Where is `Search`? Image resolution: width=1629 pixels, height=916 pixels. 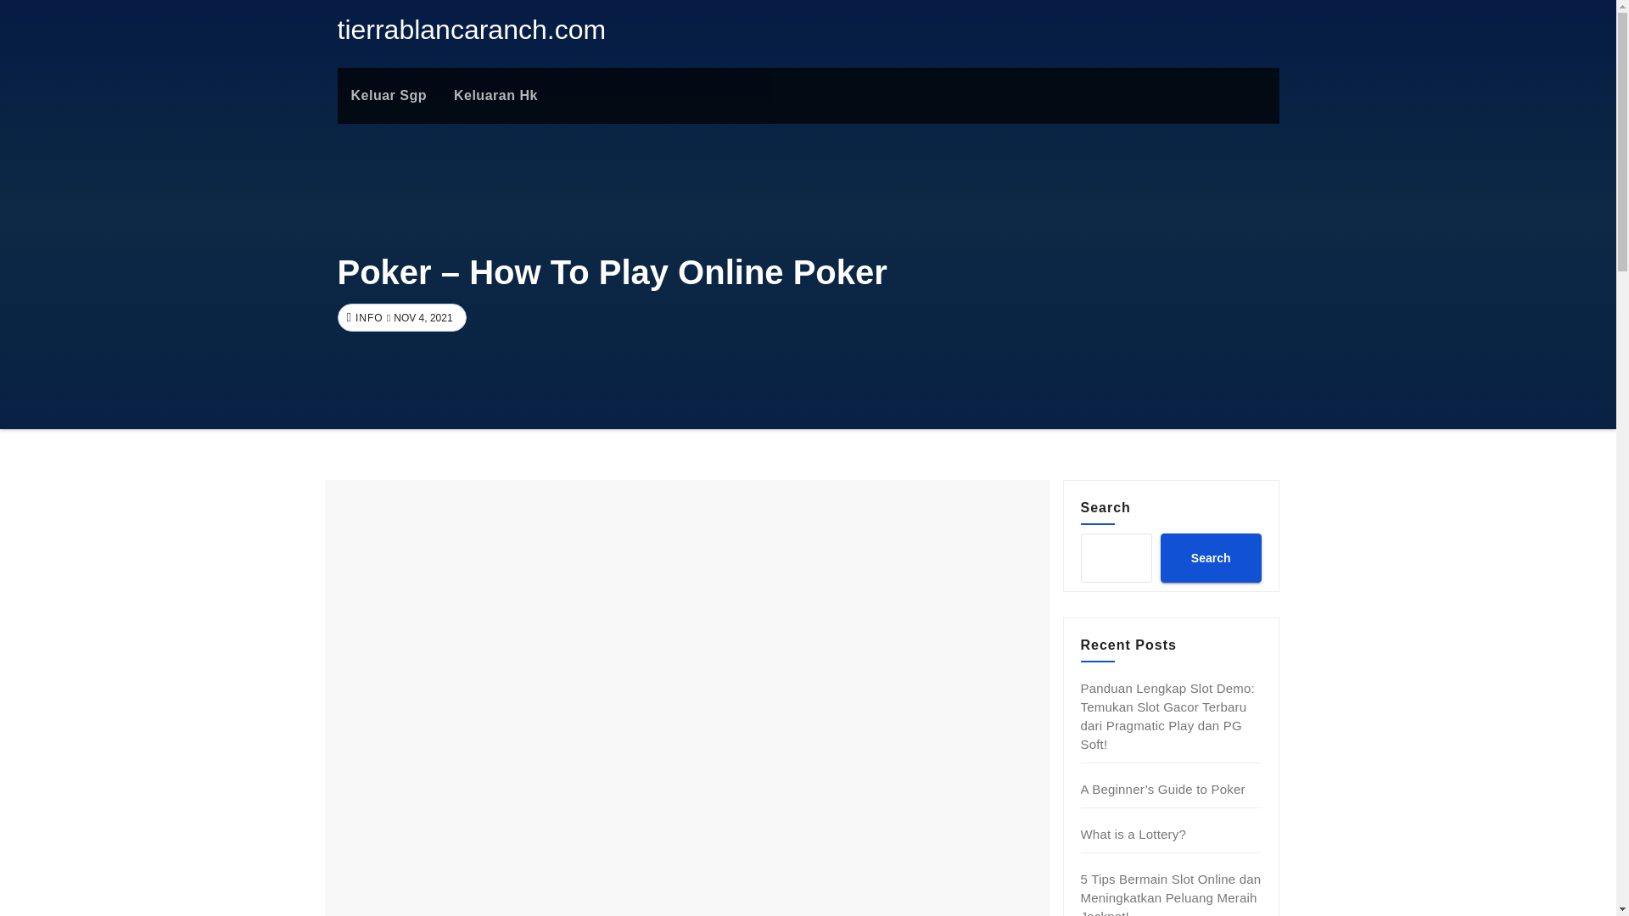 Search is located at coordinates (1210, 557).